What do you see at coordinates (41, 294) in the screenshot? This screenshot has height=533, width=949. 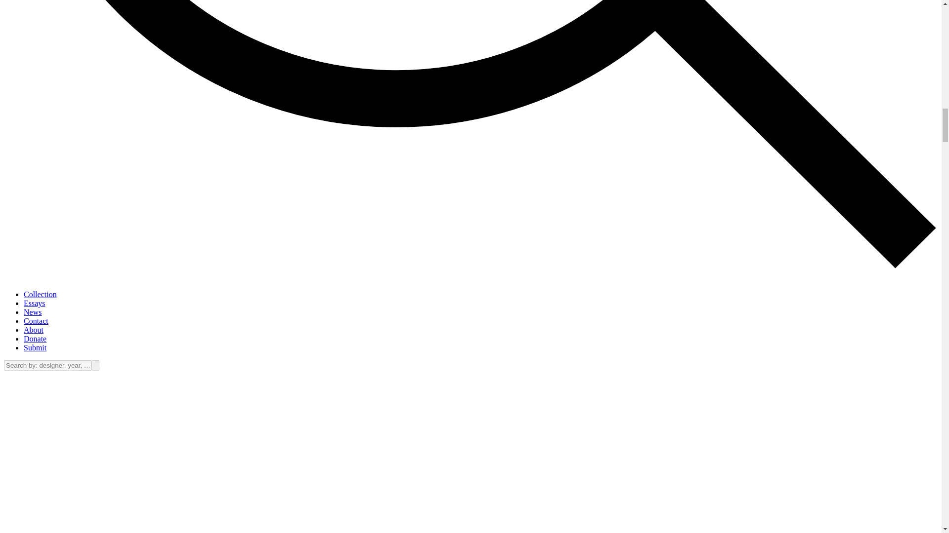 I see `Collection` at bounding box center [41, 294].